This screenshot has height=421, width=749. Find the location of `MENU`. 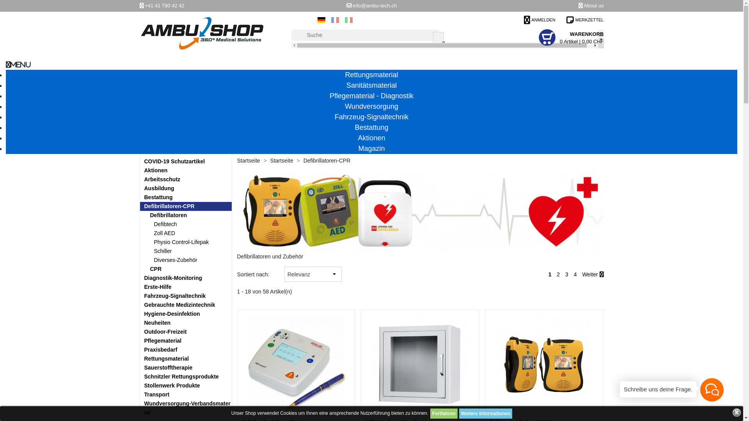

MENU is located at coordinates (18, 65).